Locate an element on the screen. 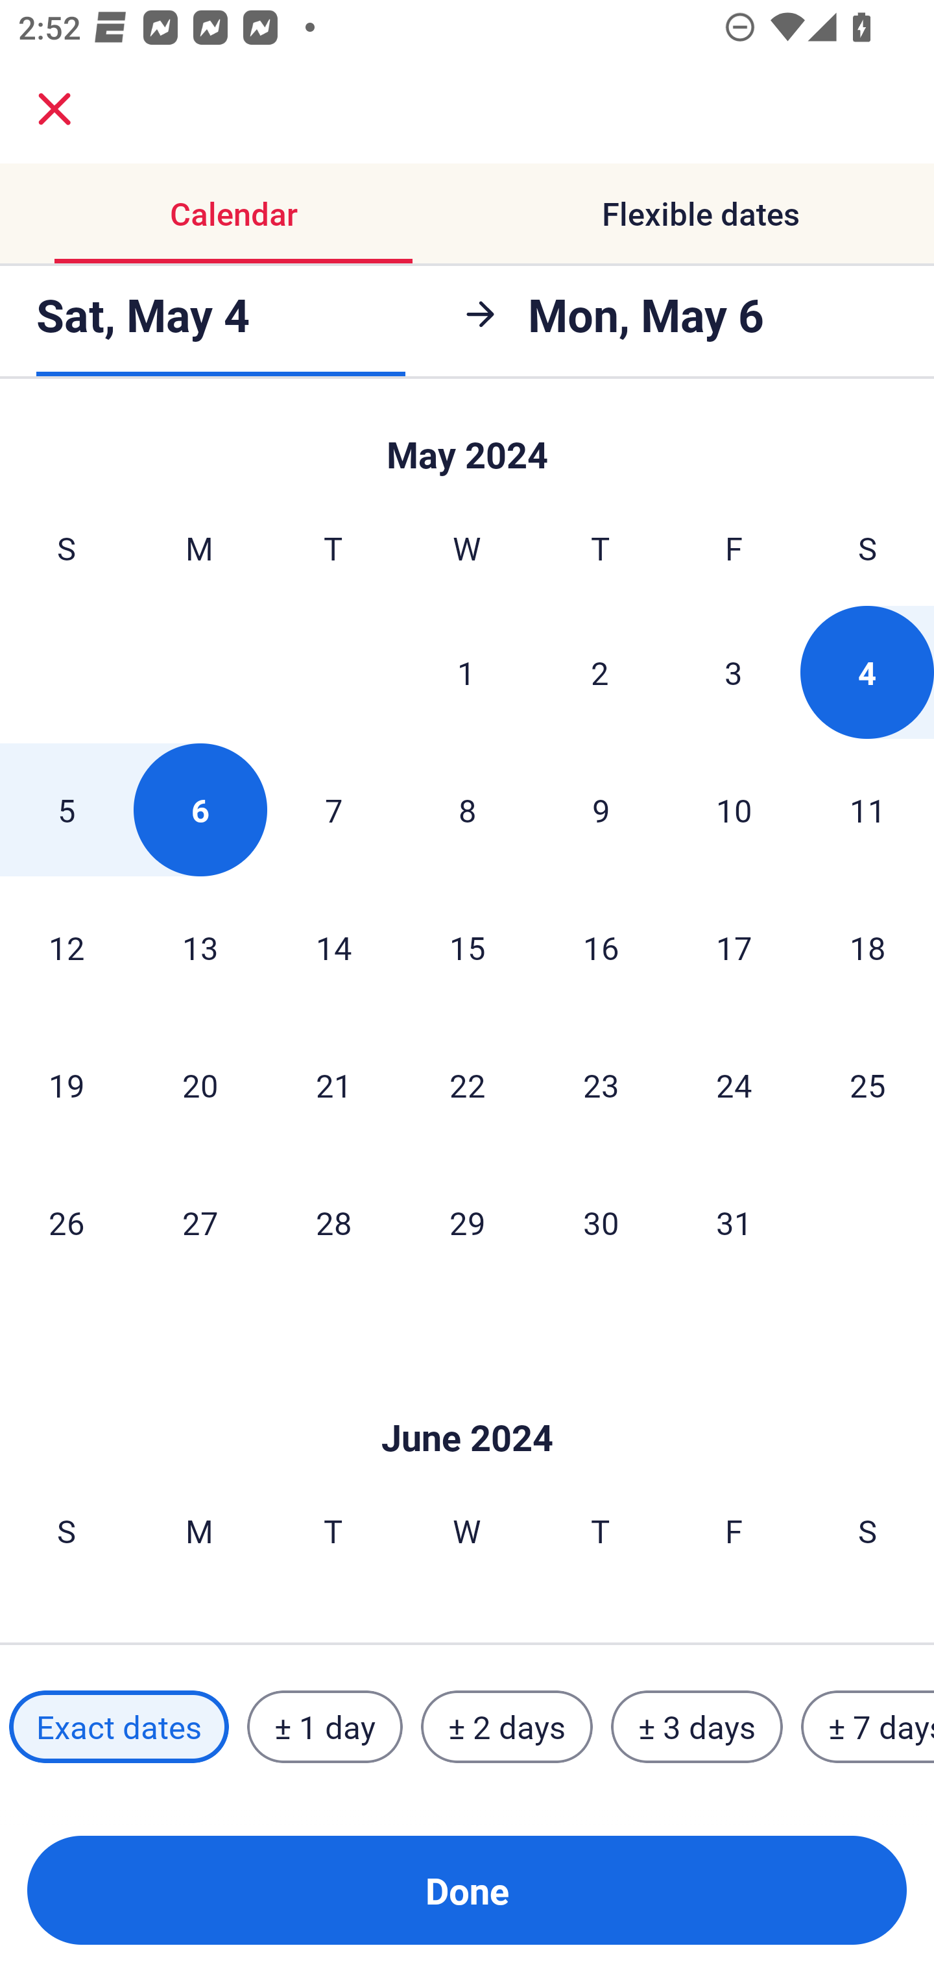 This screenshot has width=934, height=1972. 24 Friday, May 24, 2024 is located at coordinates (734, 1085).